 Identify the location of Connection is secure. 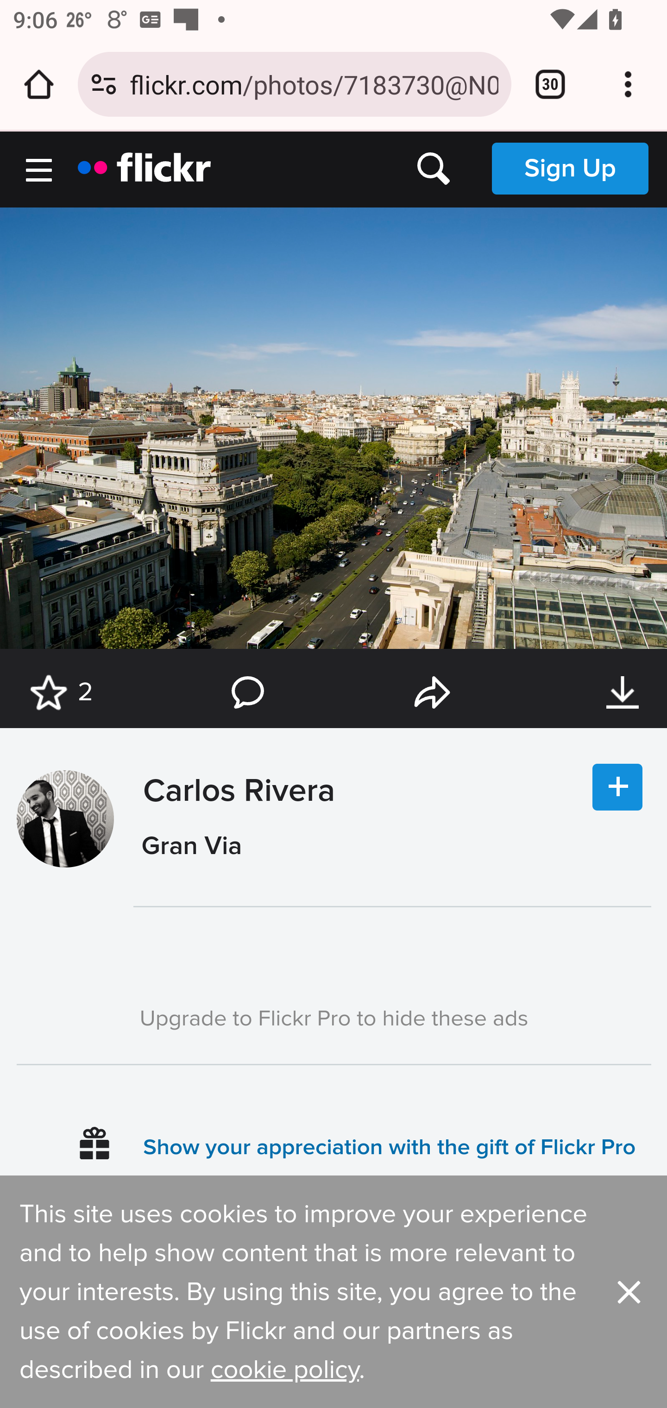
(104, 84).